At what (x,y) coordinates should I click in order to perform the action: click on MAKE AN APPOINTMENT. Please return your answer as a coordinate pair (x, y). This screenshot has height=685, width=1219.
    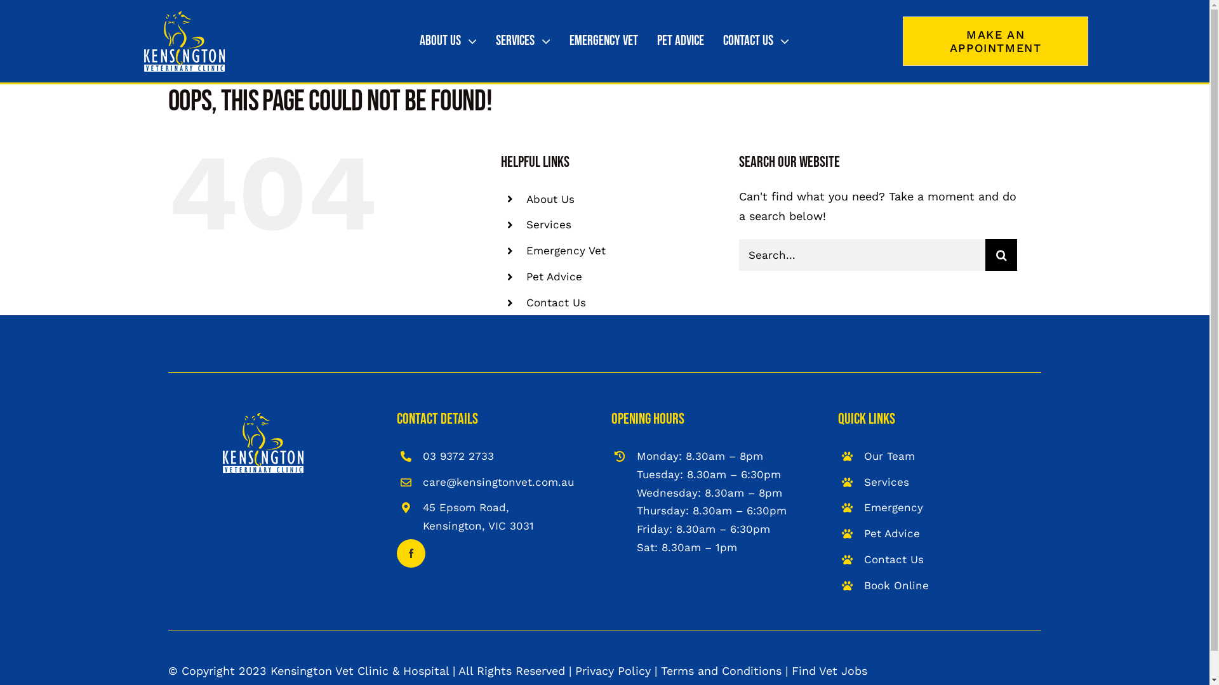
    Looking at the image, I should click on (996, 41).